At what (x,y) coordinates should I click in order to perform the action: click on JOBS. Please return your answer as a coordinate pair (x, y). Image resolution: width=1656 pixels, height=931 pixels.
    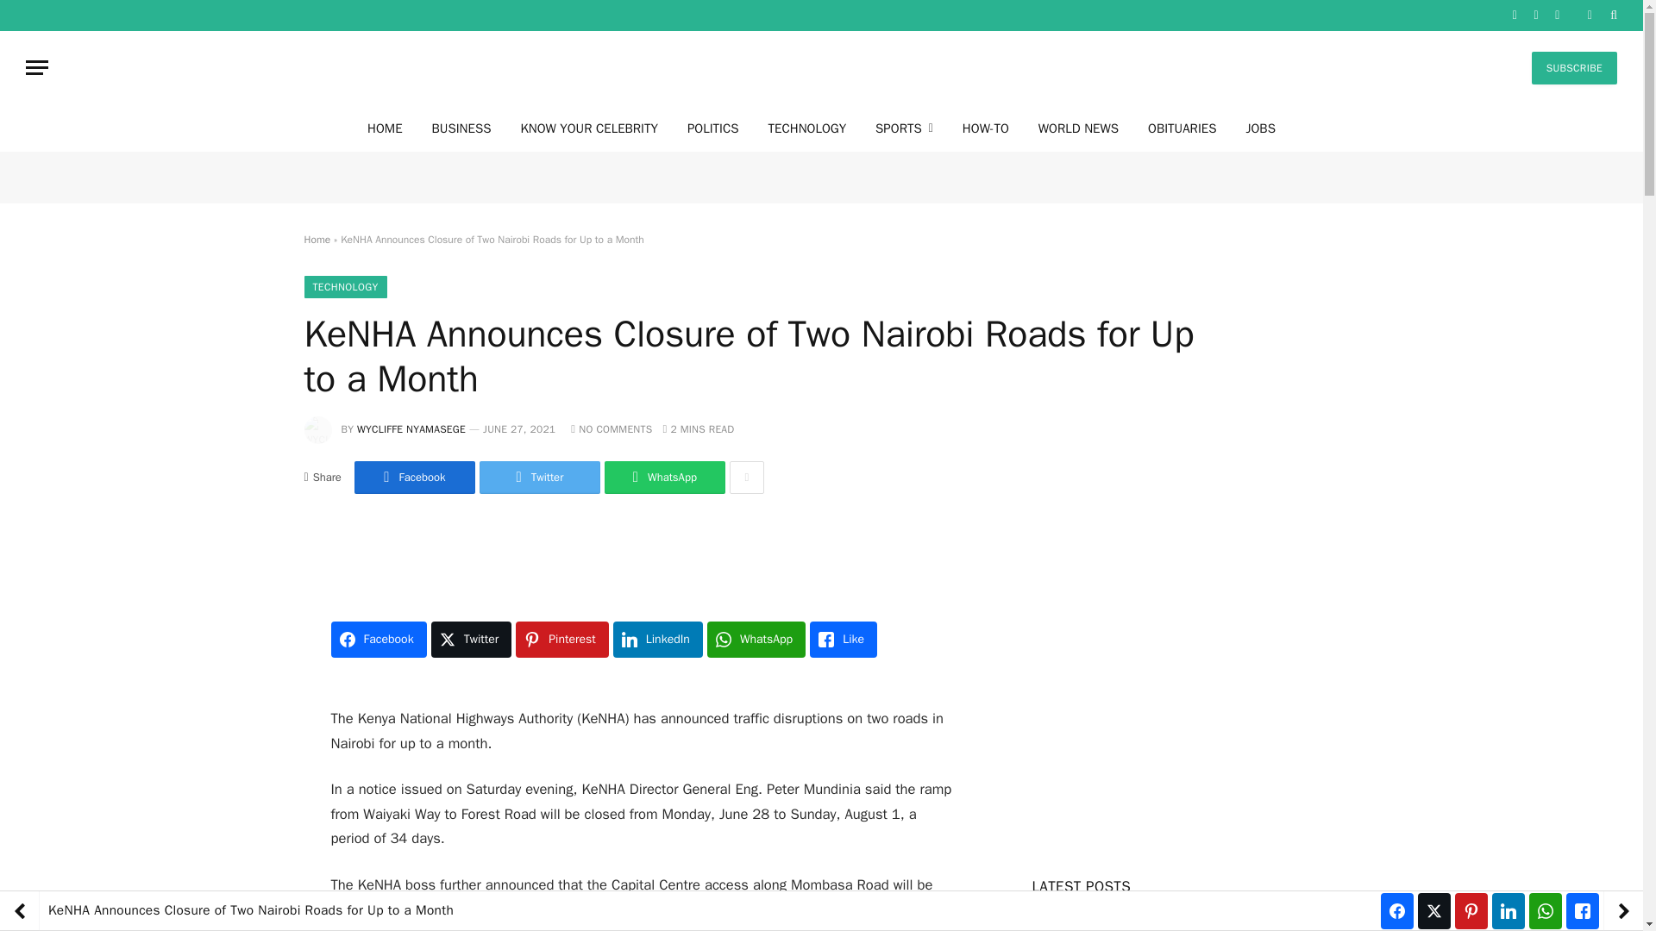
    Looking at the image, I should click on (1259, 128).